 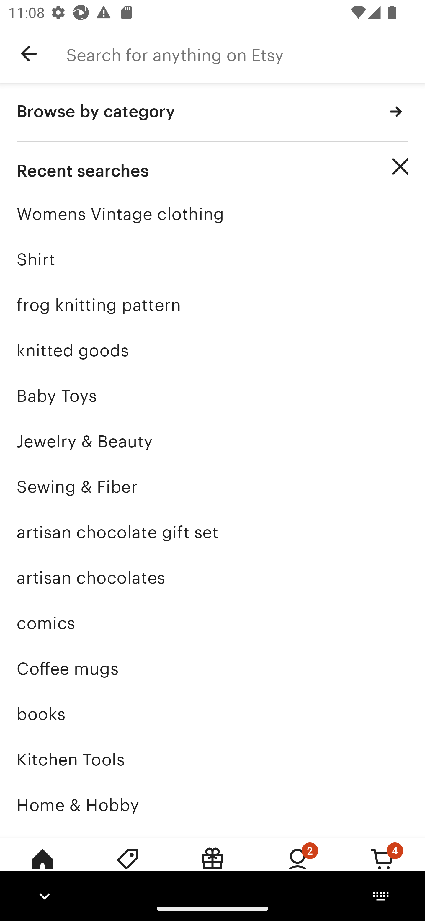 What do you see at coordinates (212, 532) in the screenshot?
I see `artisan chocolate gift set` at bounding box center [212, 532].